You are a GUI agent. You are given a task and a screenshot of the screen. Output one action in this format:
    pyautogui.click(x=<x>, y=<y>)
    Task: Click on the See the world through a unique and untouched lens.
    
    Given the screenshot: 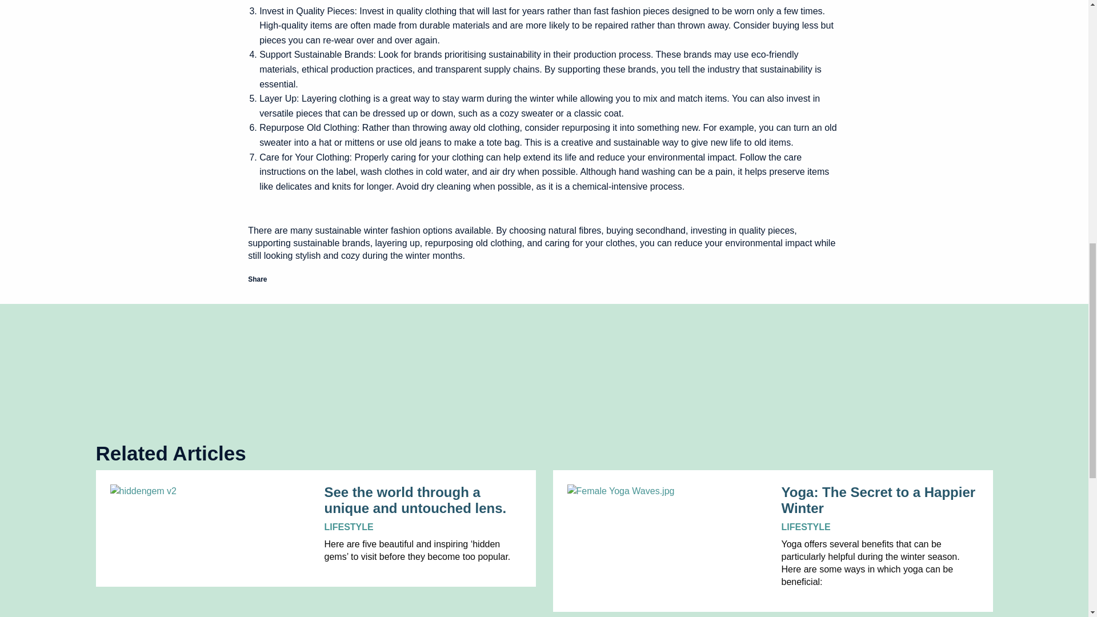 What is the action you would take?
    pyautogui.click(x=423, y=500)
    